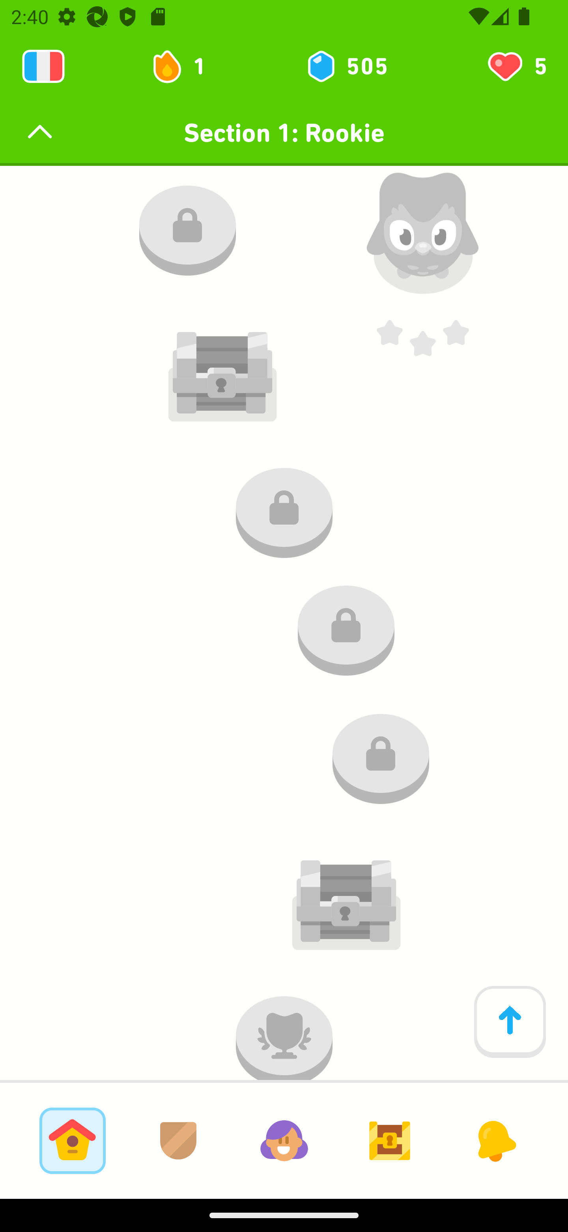 The width and height of the screenshot is (568, 1232). Describe the element at coordinates (72, 1140) in the screenshot. I see `Learn Tab` at that location.